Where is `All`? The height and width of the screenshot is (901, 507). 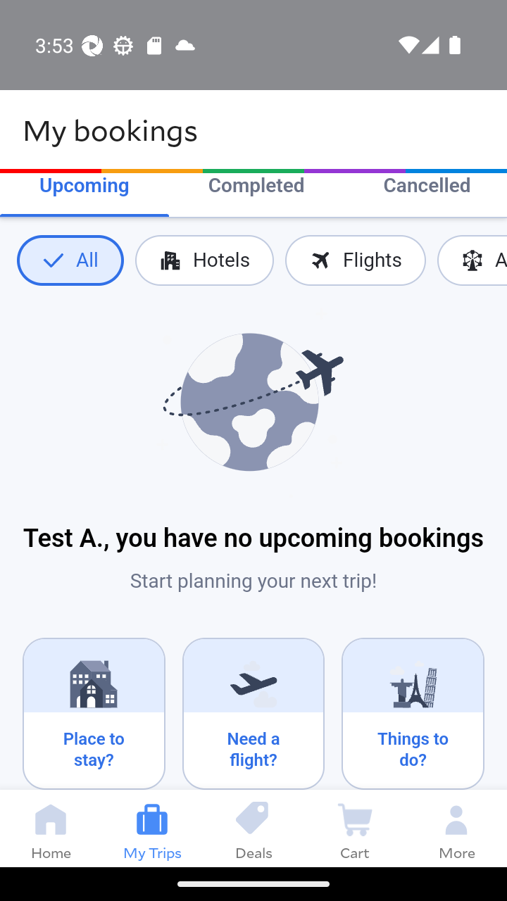
All is located at coordinates (70, 260).